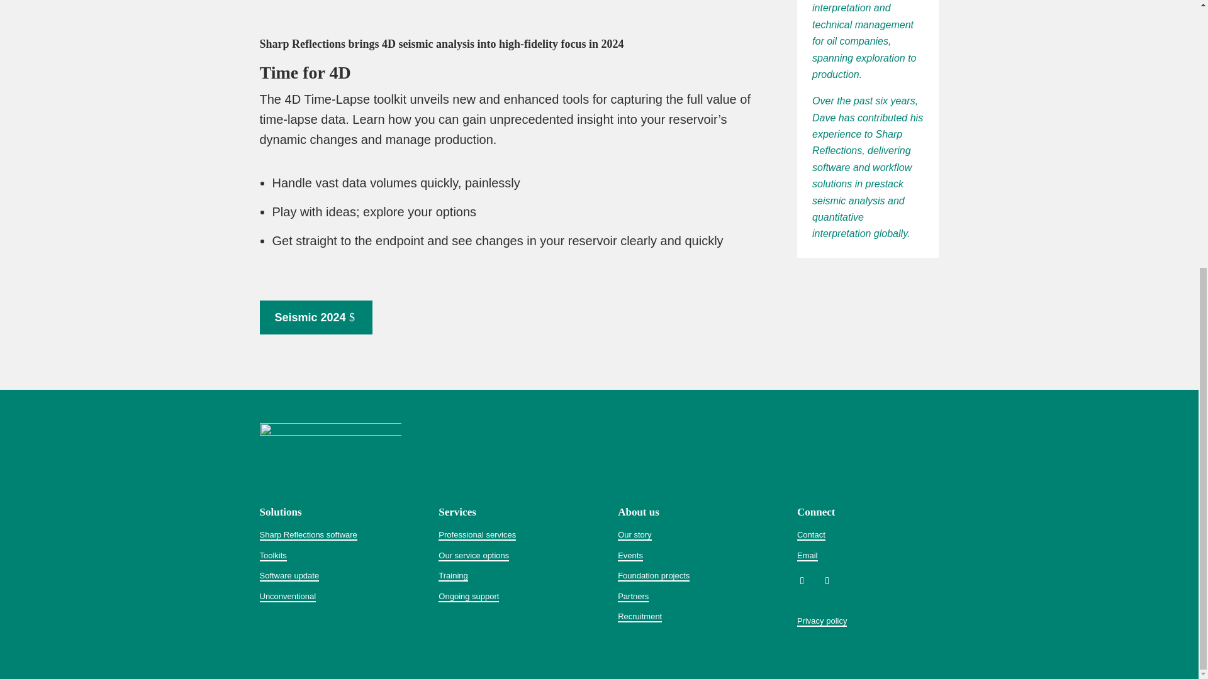 The height and width of the screenshot is (679, 1208). I want to click on Email, so click(807, 556).